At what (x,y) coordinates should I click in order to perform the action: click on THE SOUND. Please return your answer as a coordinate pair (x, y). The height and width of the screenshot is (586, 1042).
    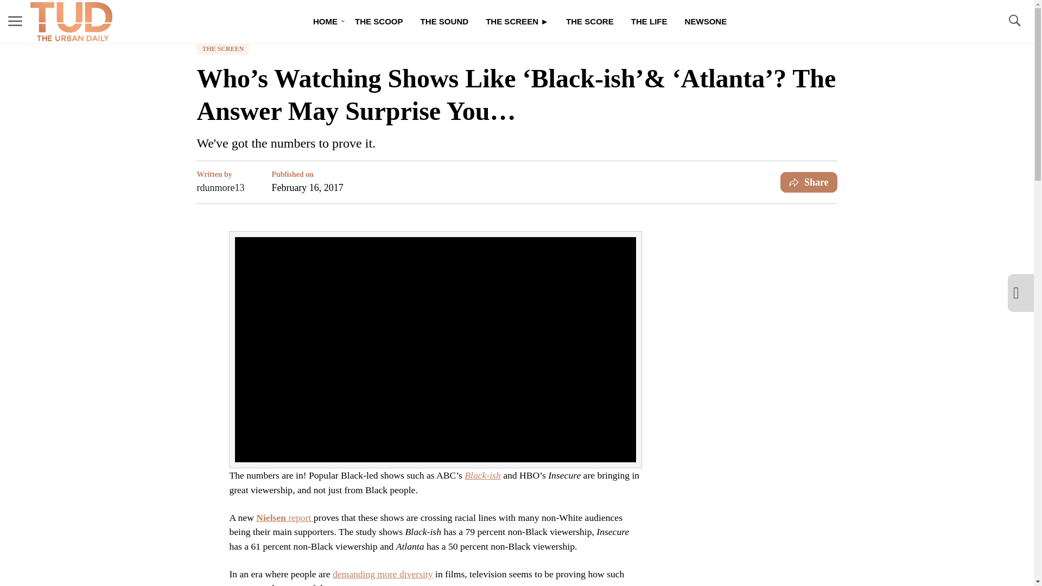
    Looking at the image, I should click on (444, 22).